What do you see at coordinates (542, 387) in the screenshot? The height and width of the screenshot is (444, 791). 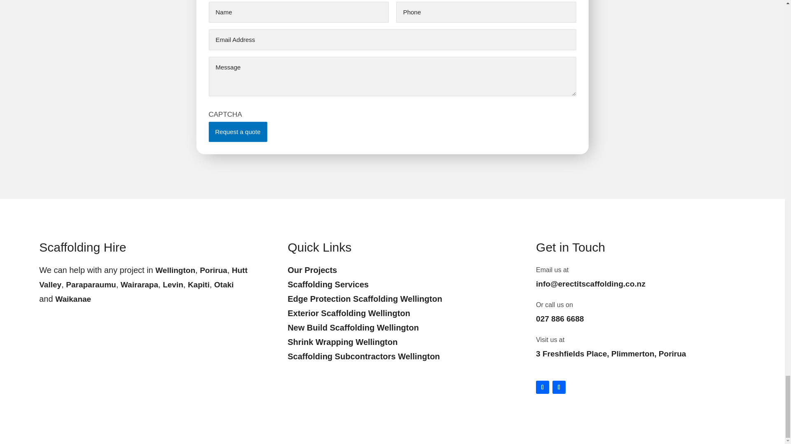 I see `Follow on Instagram` at bounding box center [542, 387].